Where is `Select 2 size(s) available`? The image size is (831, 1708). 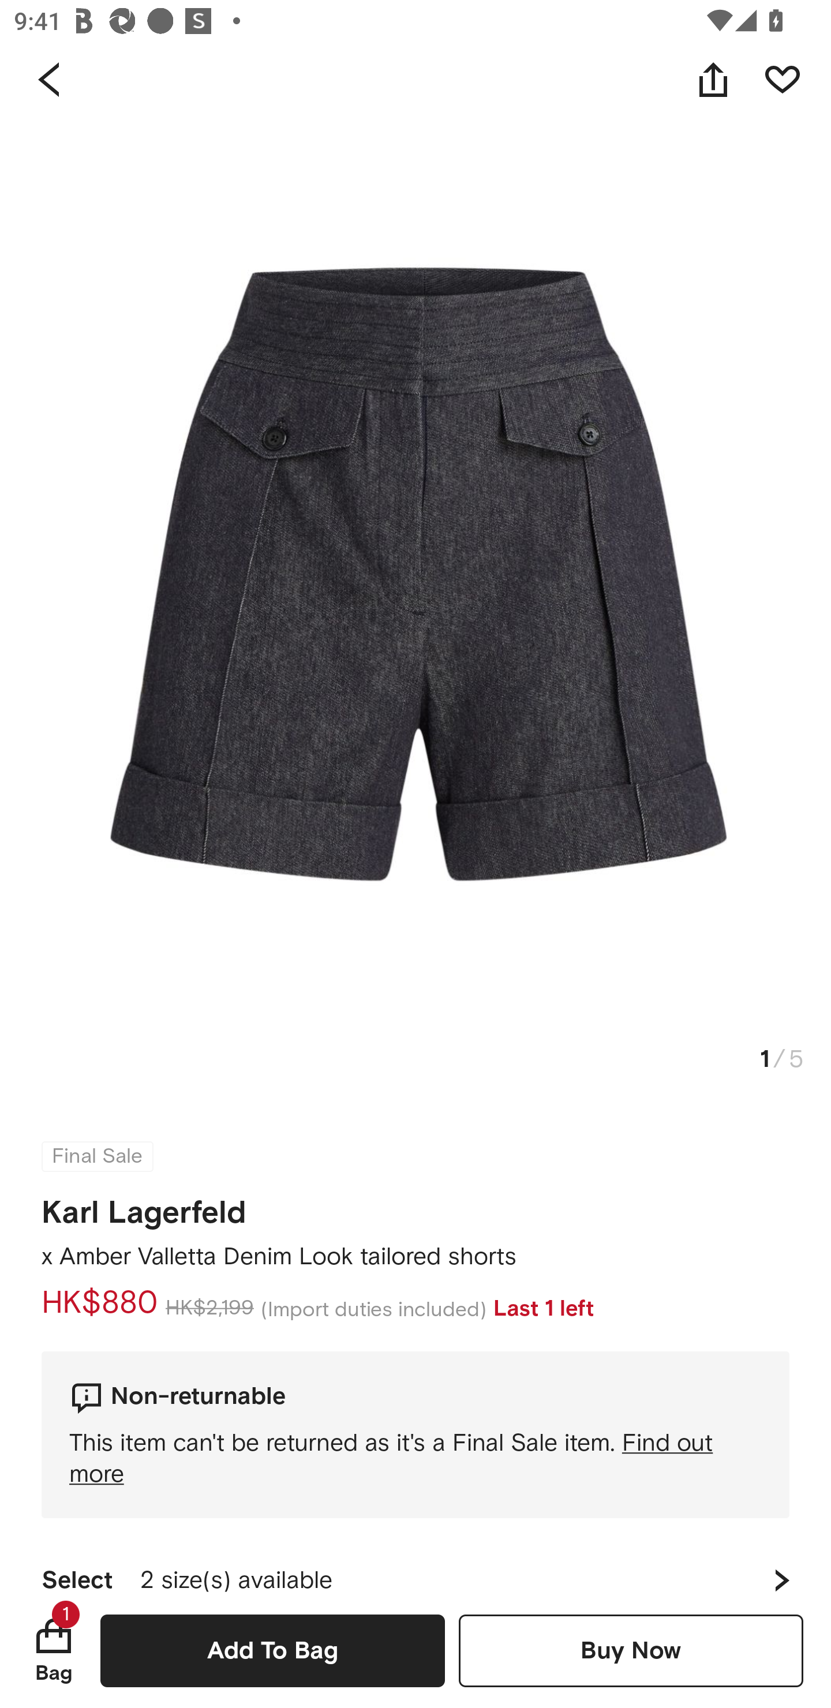
Select 2 size(s) available is located at coordinates (415, 1566).